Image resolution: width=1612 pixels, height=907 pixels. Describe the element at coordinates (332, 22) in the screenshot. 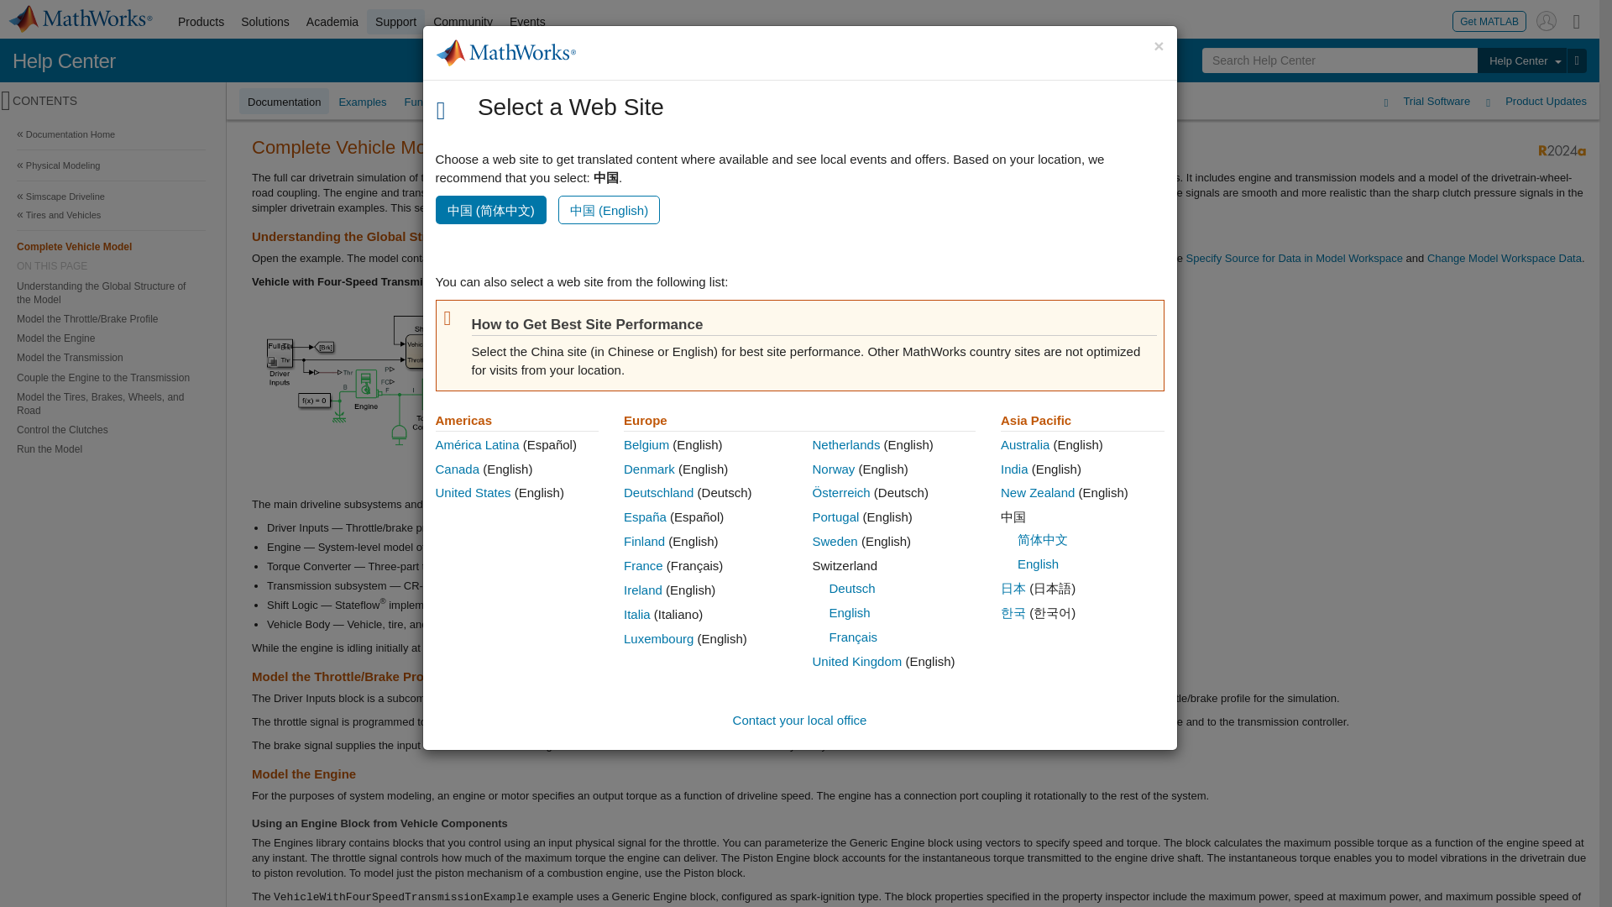

I see `Academia` at that location.